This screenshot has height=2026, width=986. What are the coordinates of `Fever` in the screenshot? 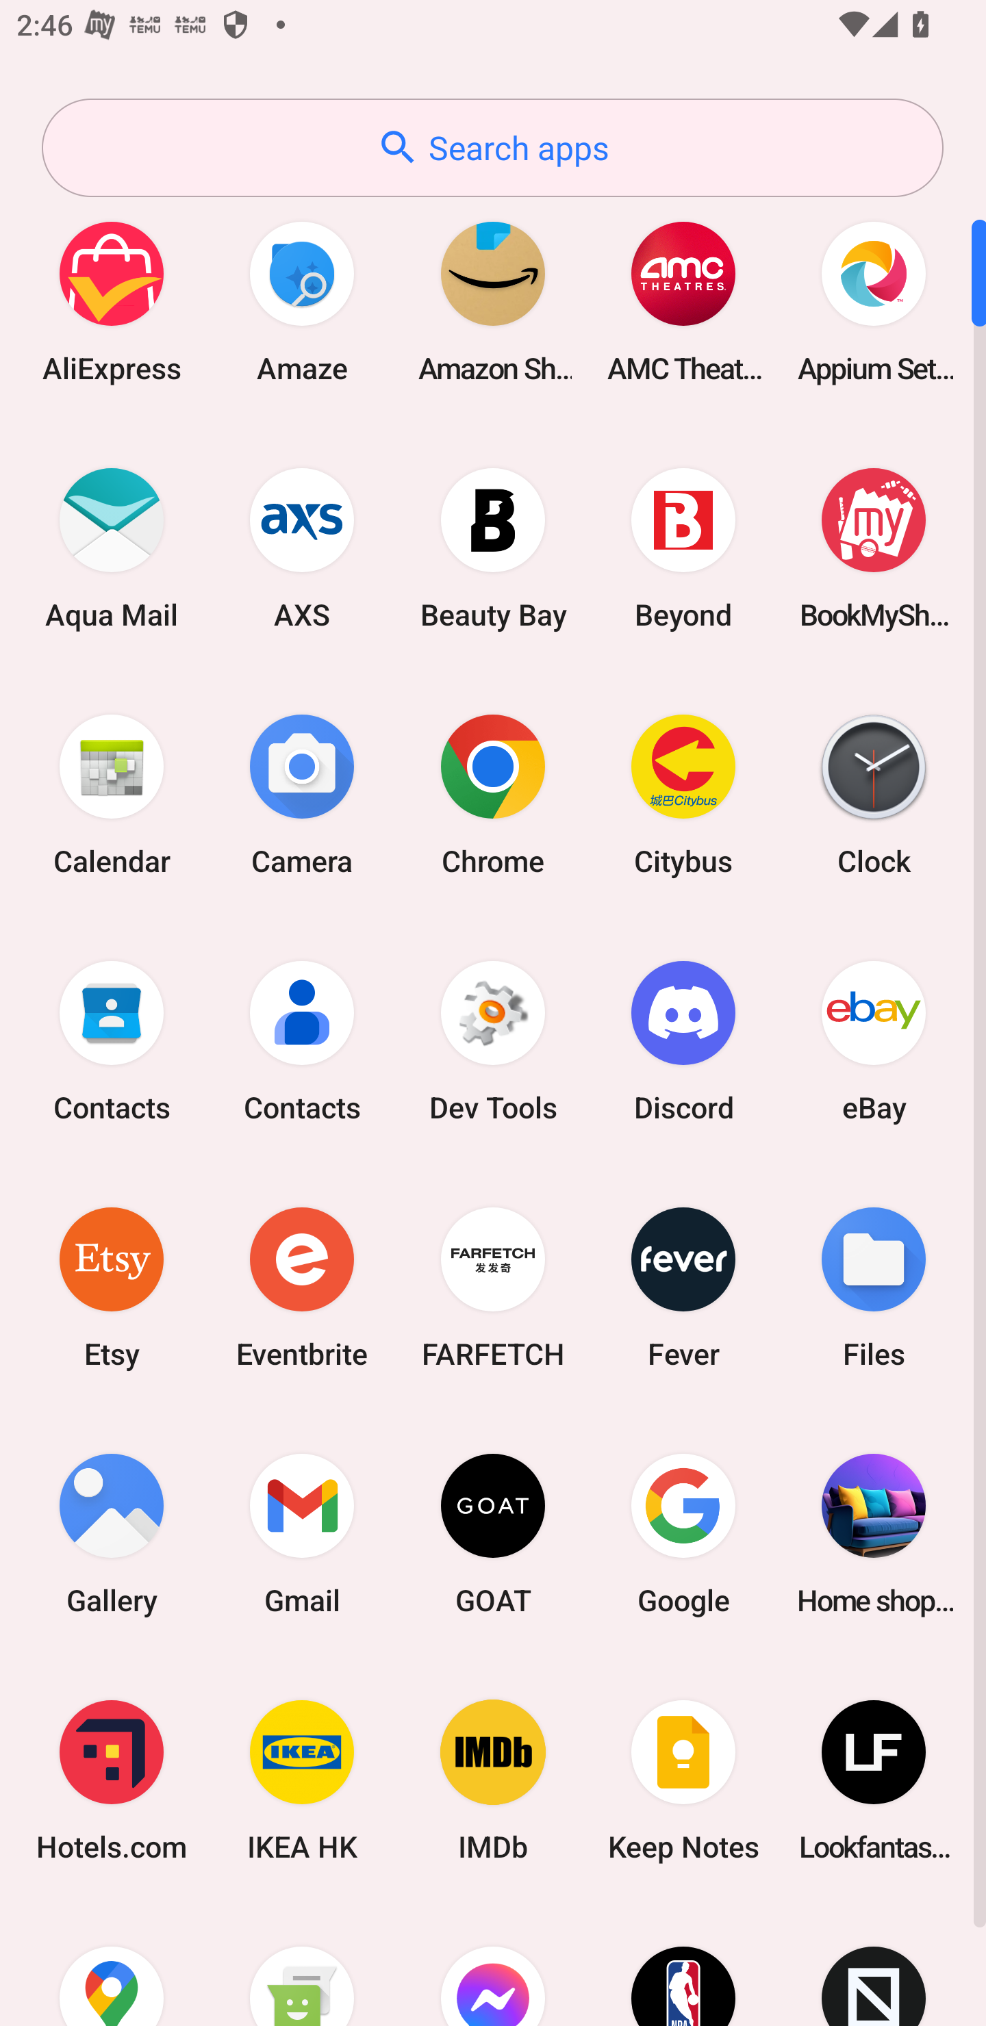 It's located at (683, 1287).